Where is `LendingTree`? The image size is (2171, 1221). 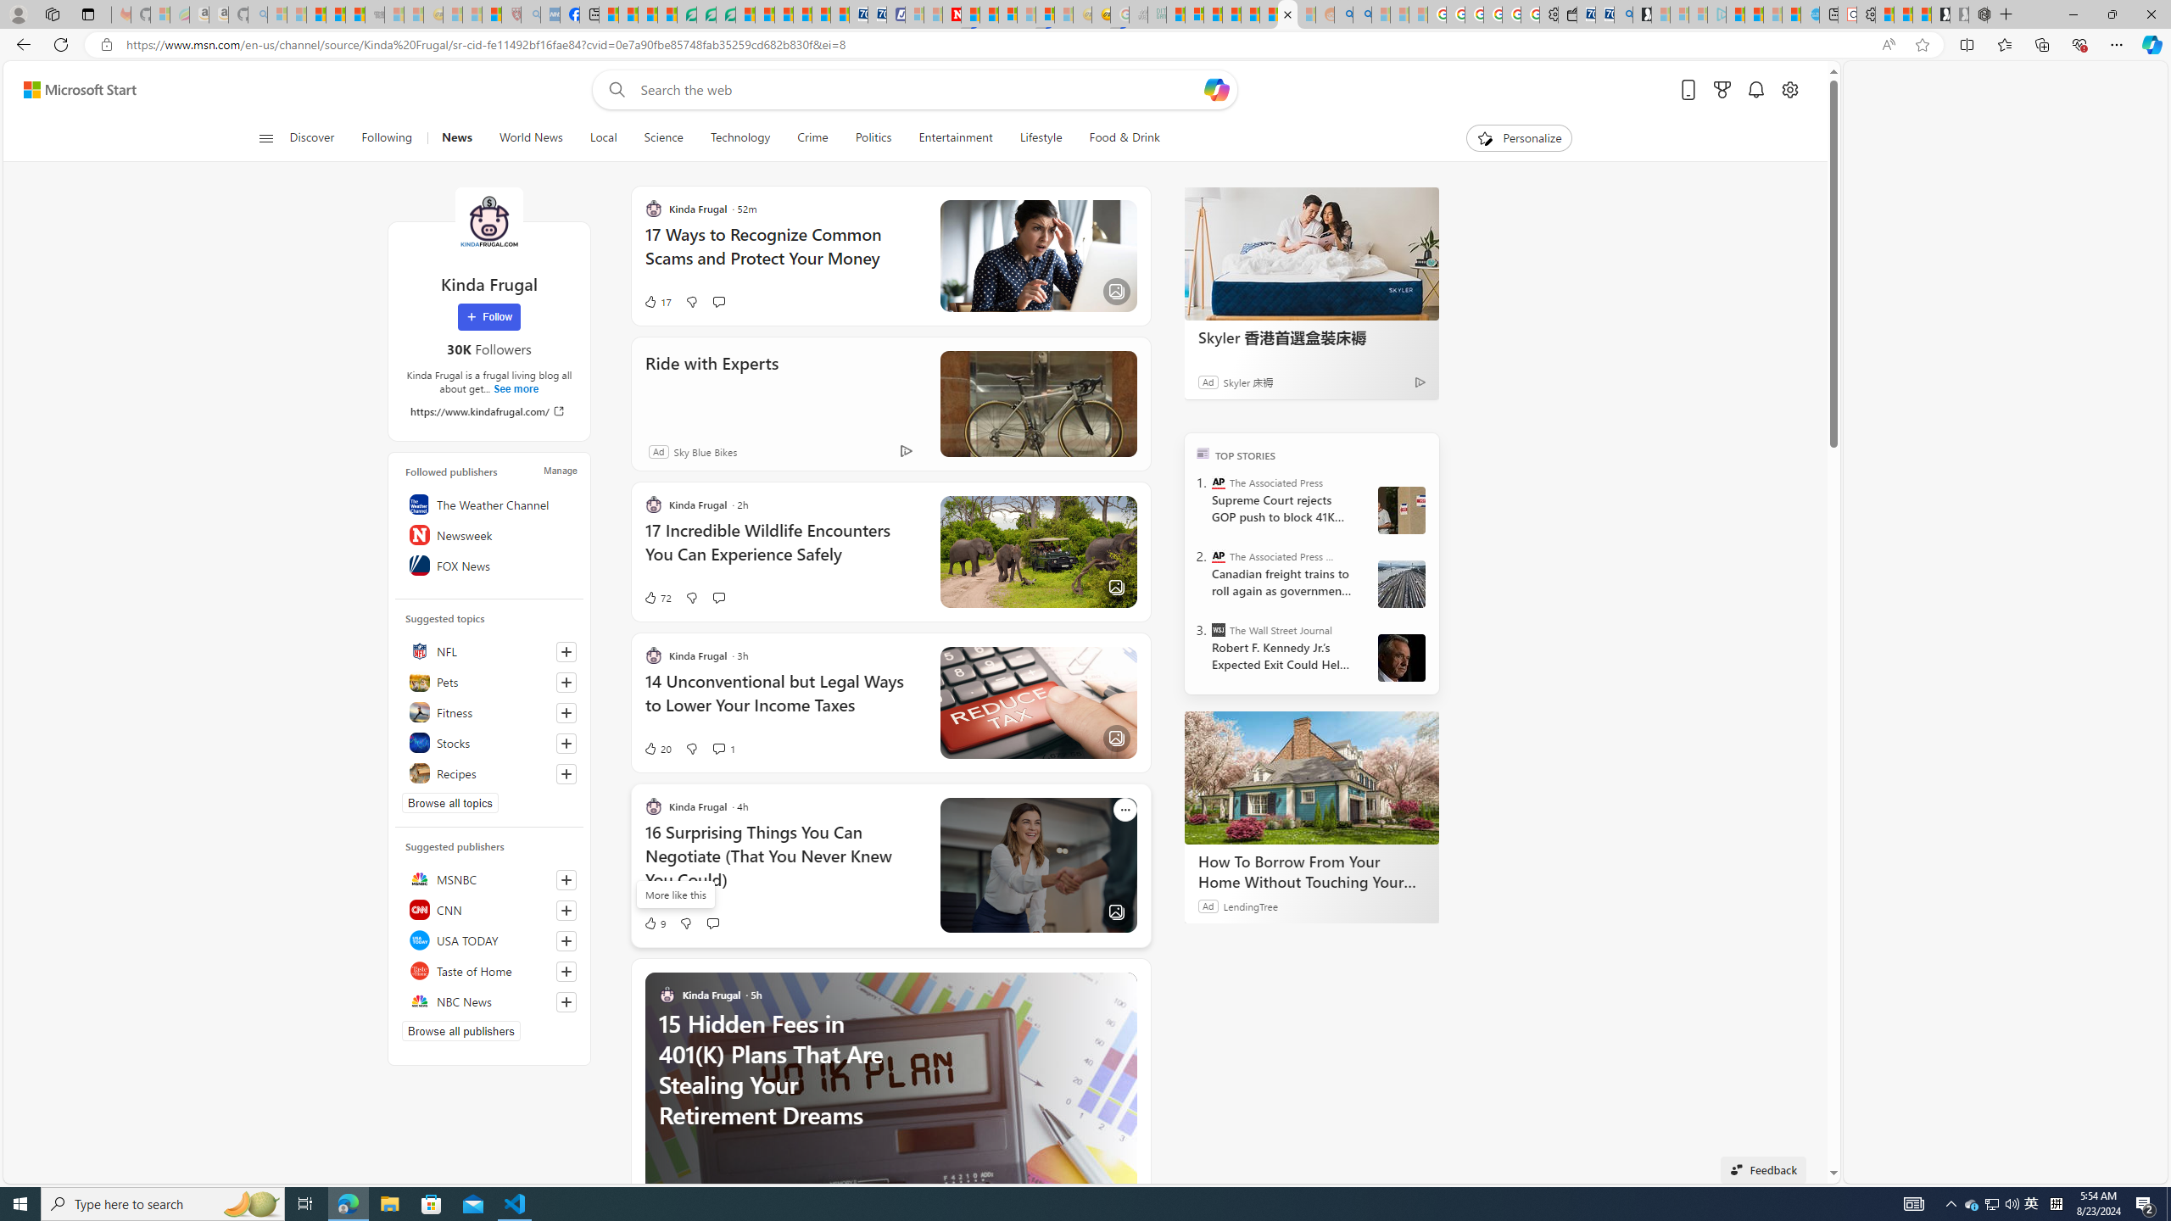
LendingTree is located at coordinates (1250, 906).